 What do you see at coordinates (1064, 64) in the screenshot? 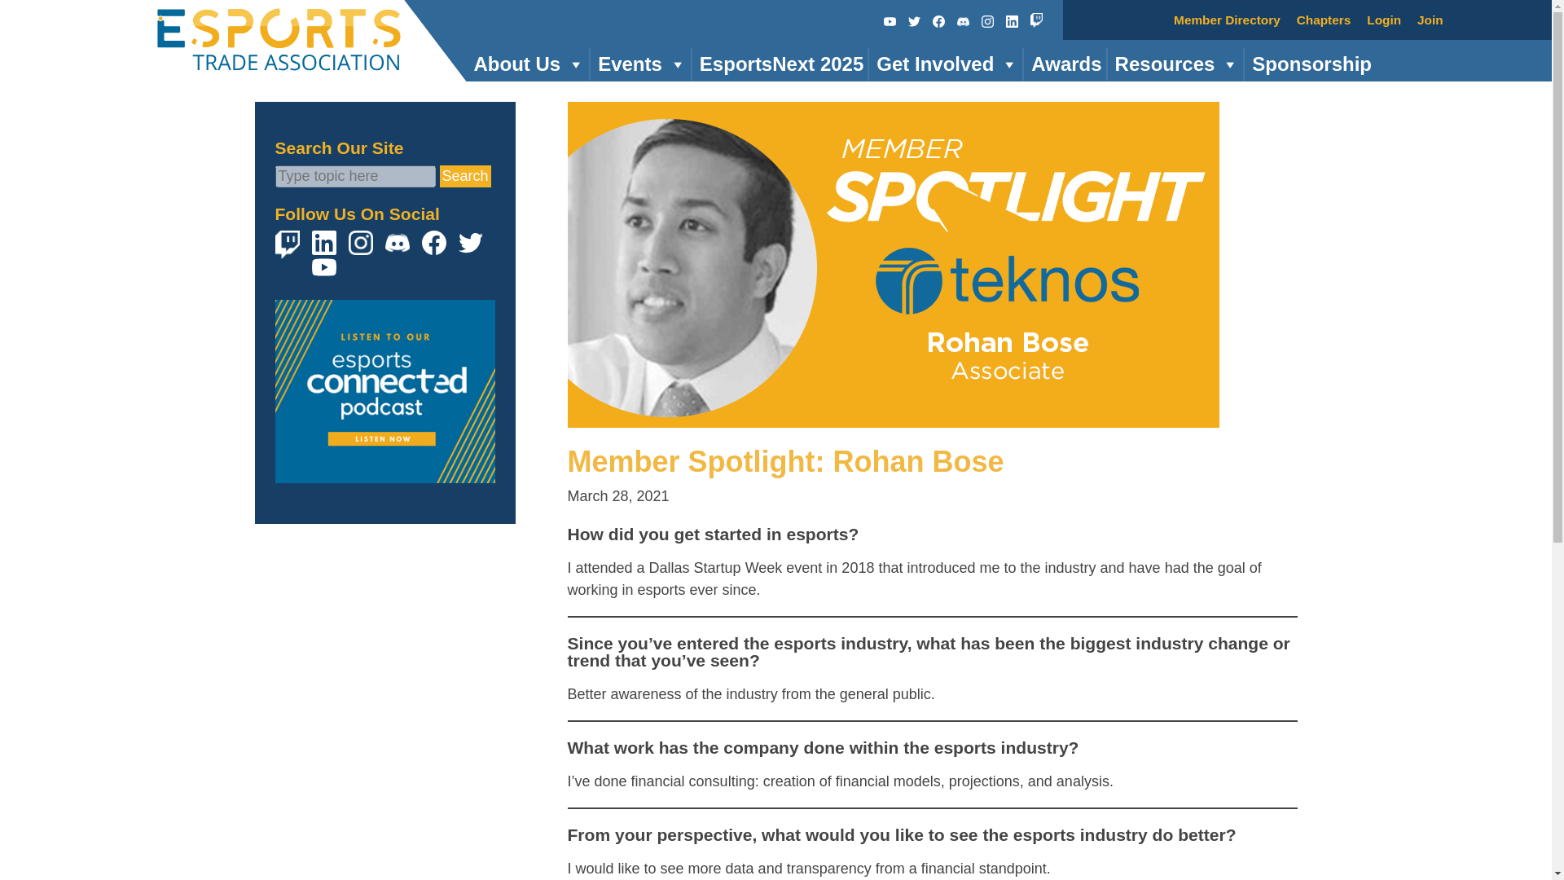
I see `Awards` at bounding box center [1064, 64].